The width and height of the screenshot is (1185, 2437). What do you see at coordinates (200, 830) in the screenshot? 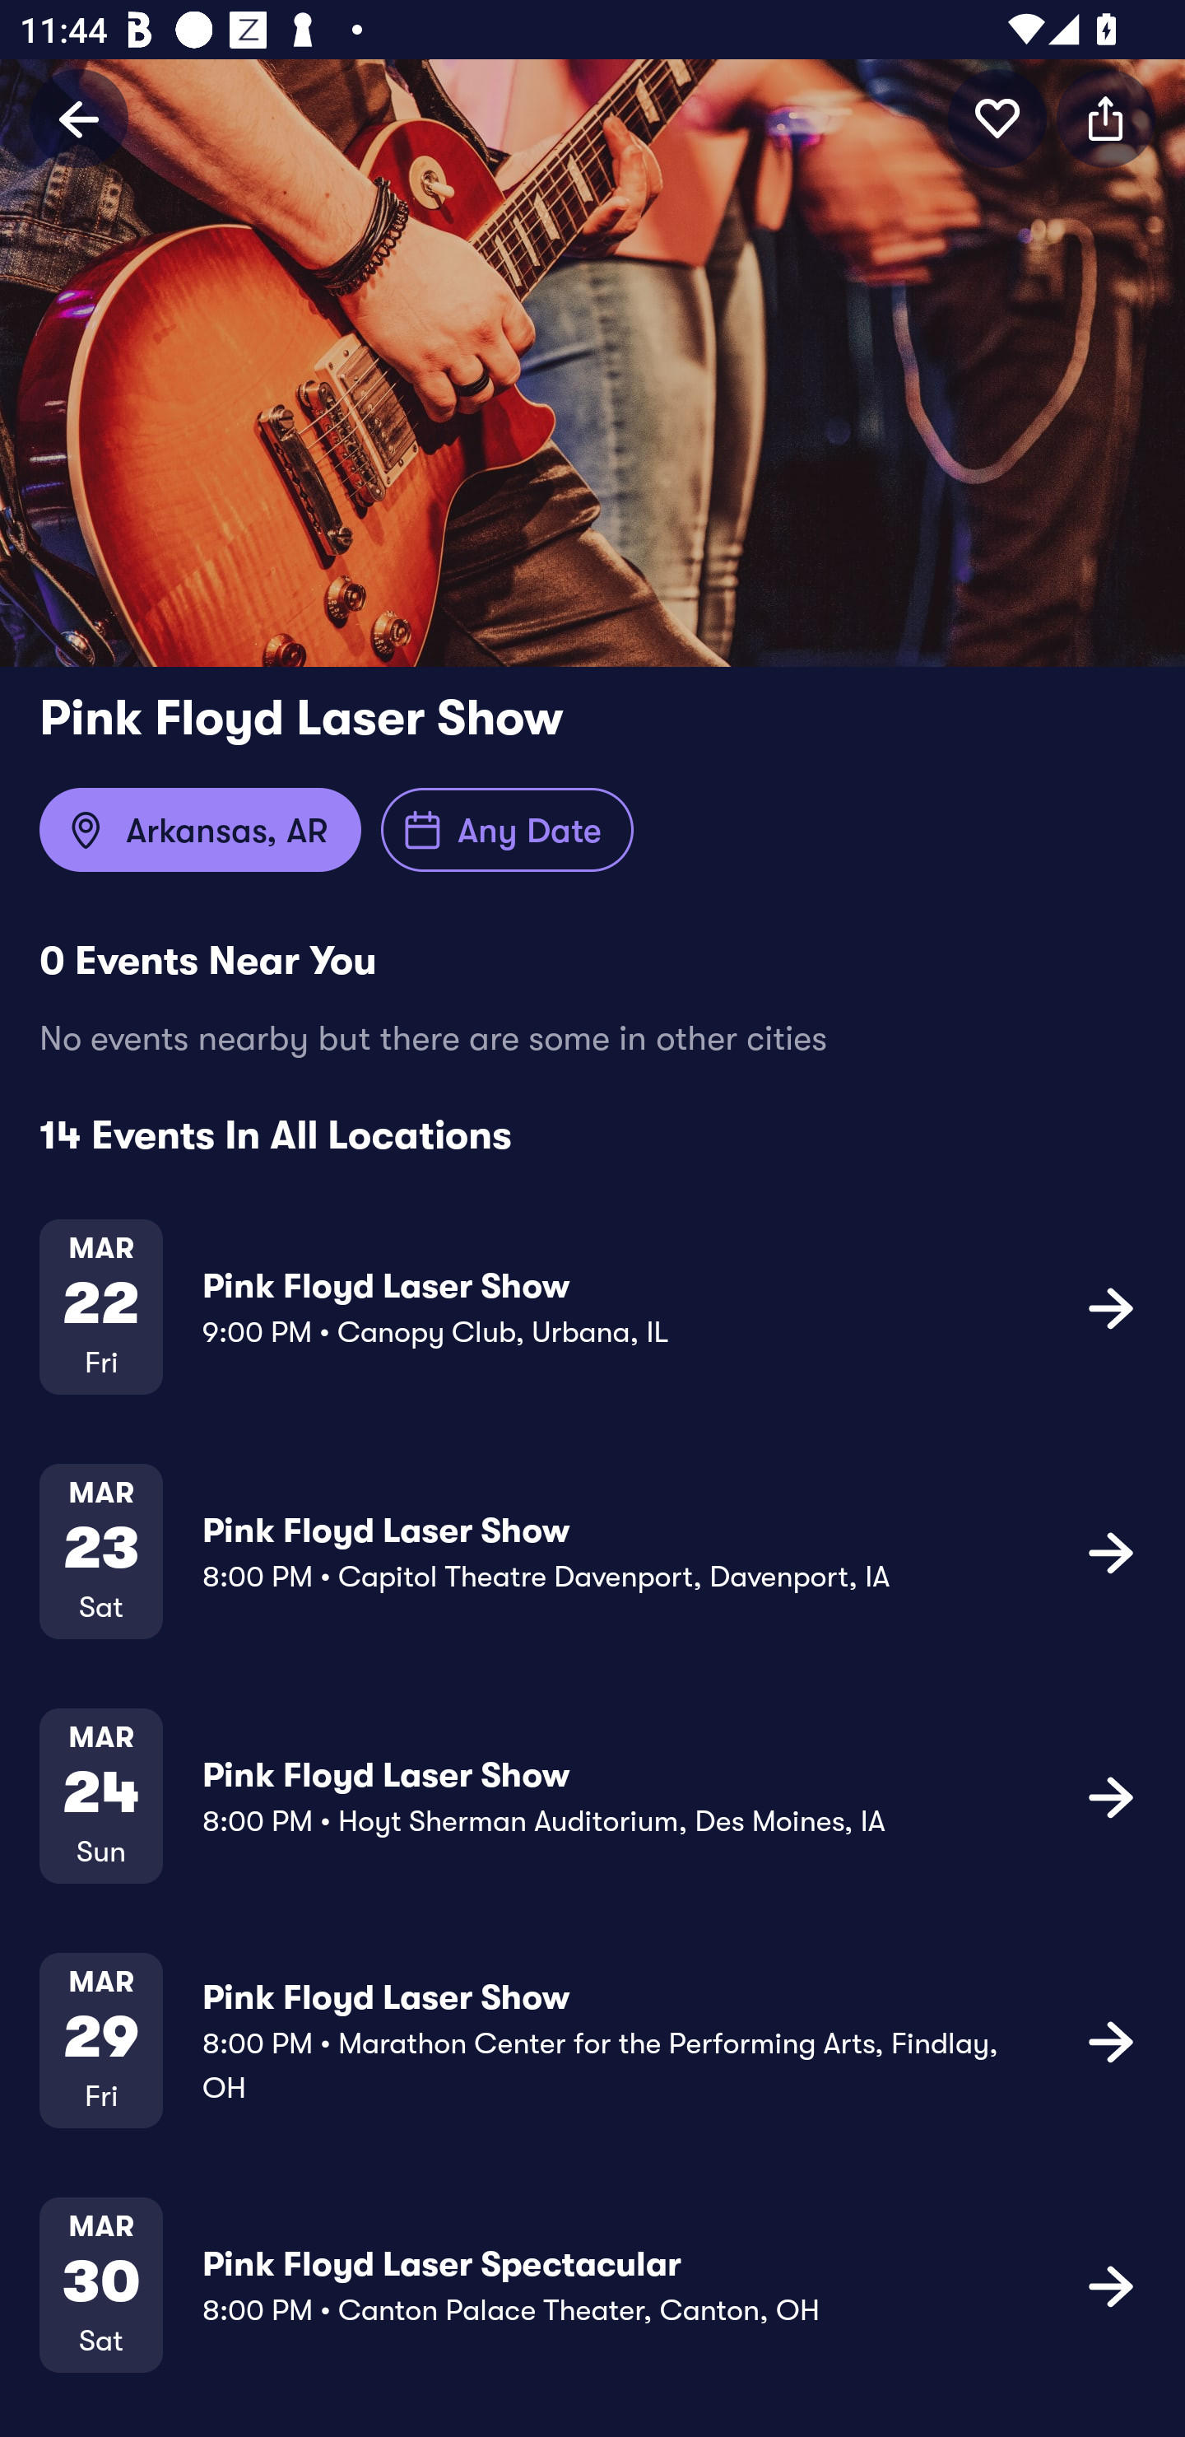
I see `Arkansas, AR` at bounding box center [200, 830].